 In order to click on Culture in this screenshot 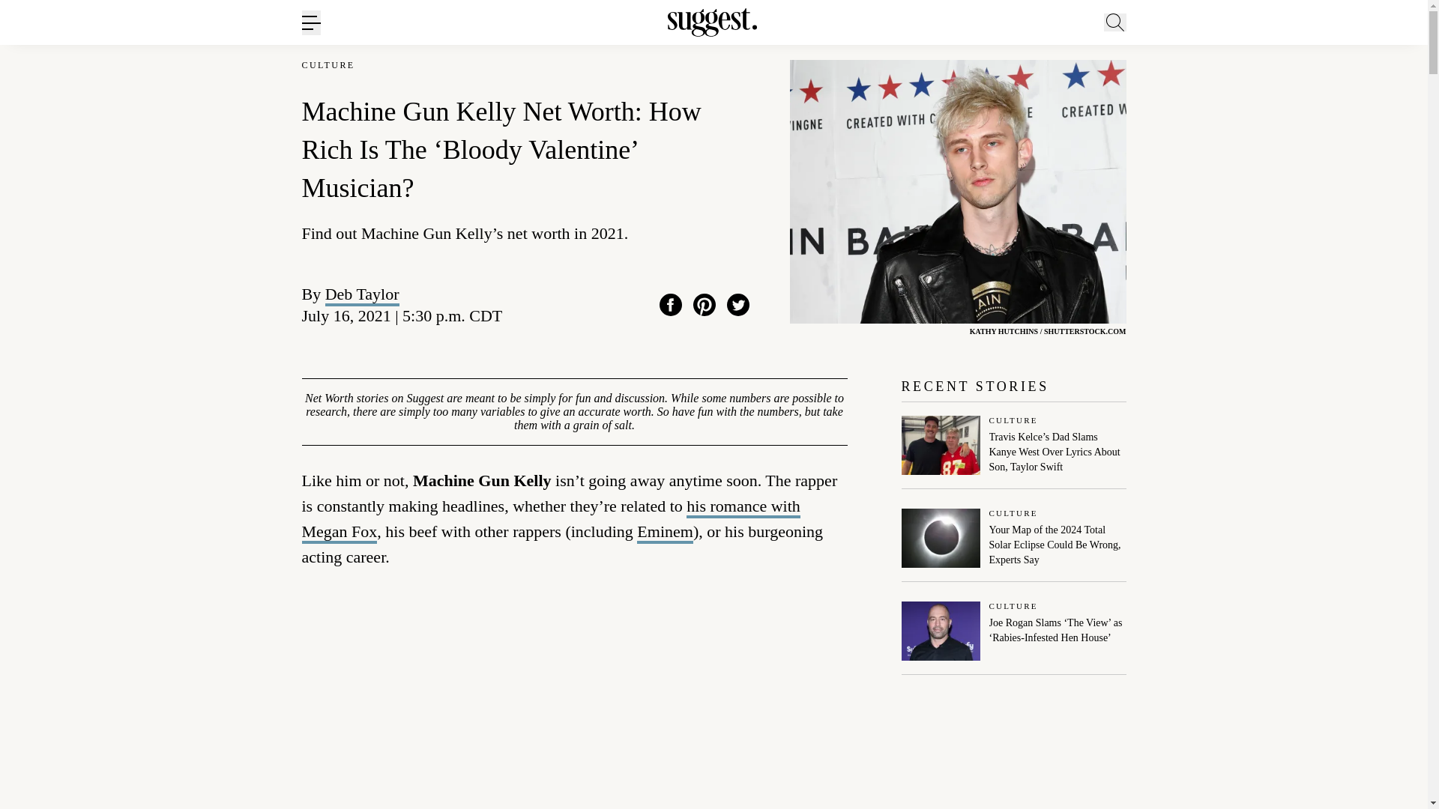, I will do `click(1058, 421)`.